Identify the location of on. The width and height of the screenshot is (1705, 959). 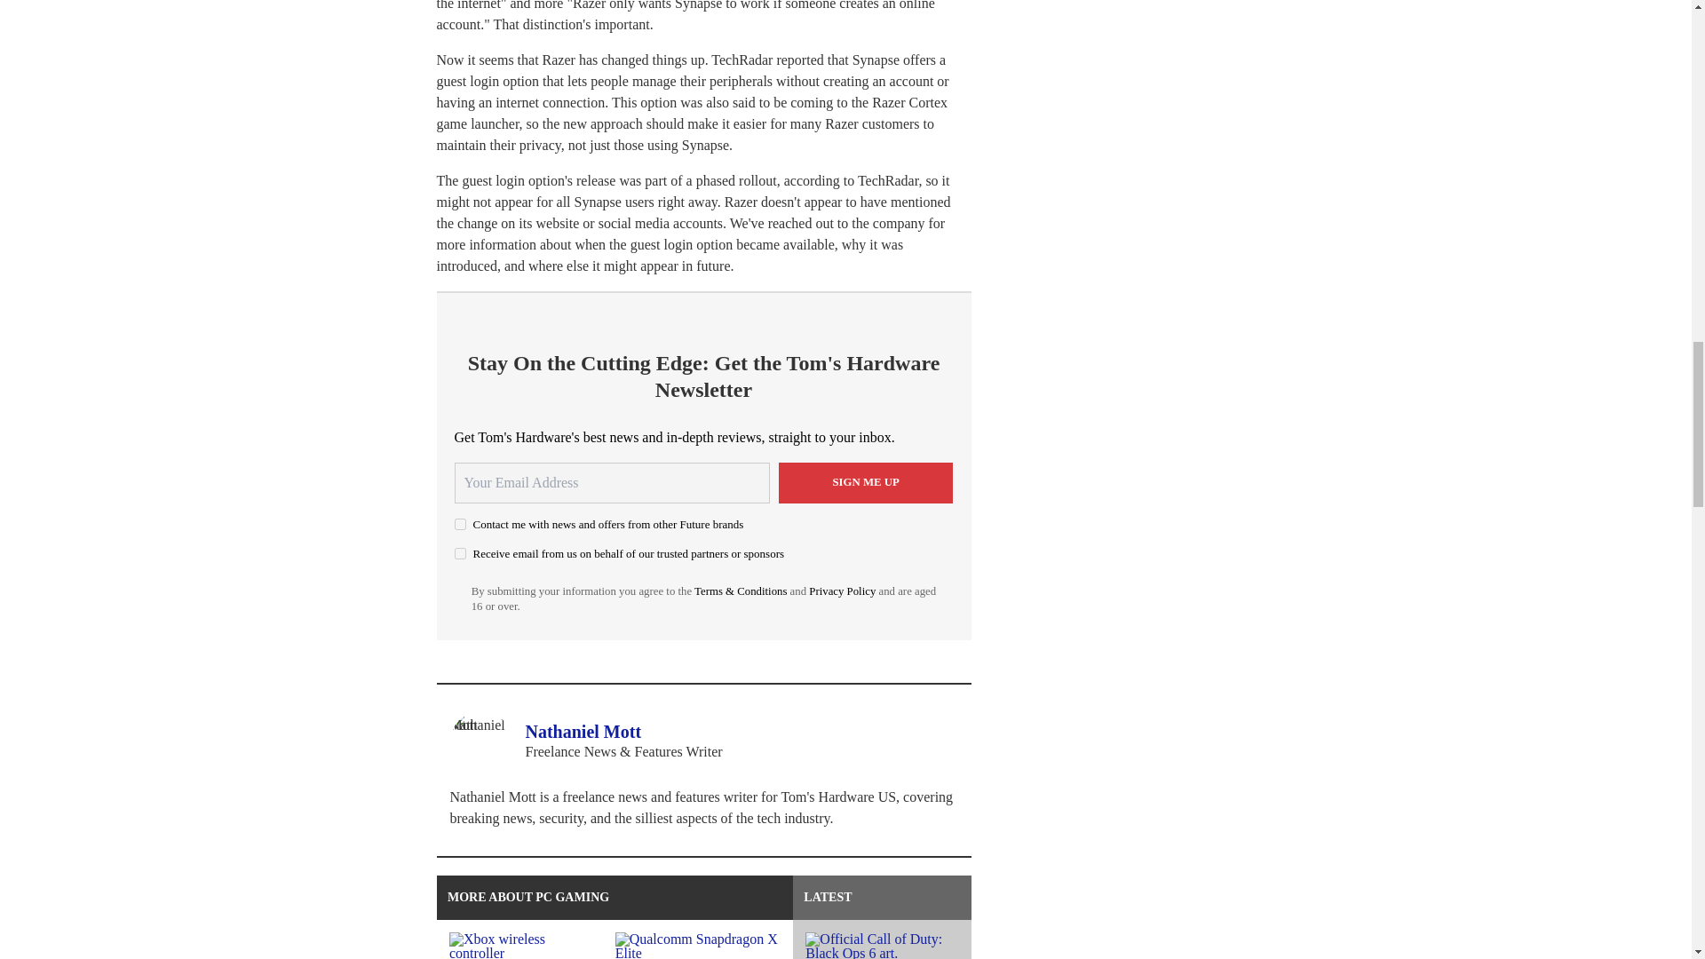
(460, 552).